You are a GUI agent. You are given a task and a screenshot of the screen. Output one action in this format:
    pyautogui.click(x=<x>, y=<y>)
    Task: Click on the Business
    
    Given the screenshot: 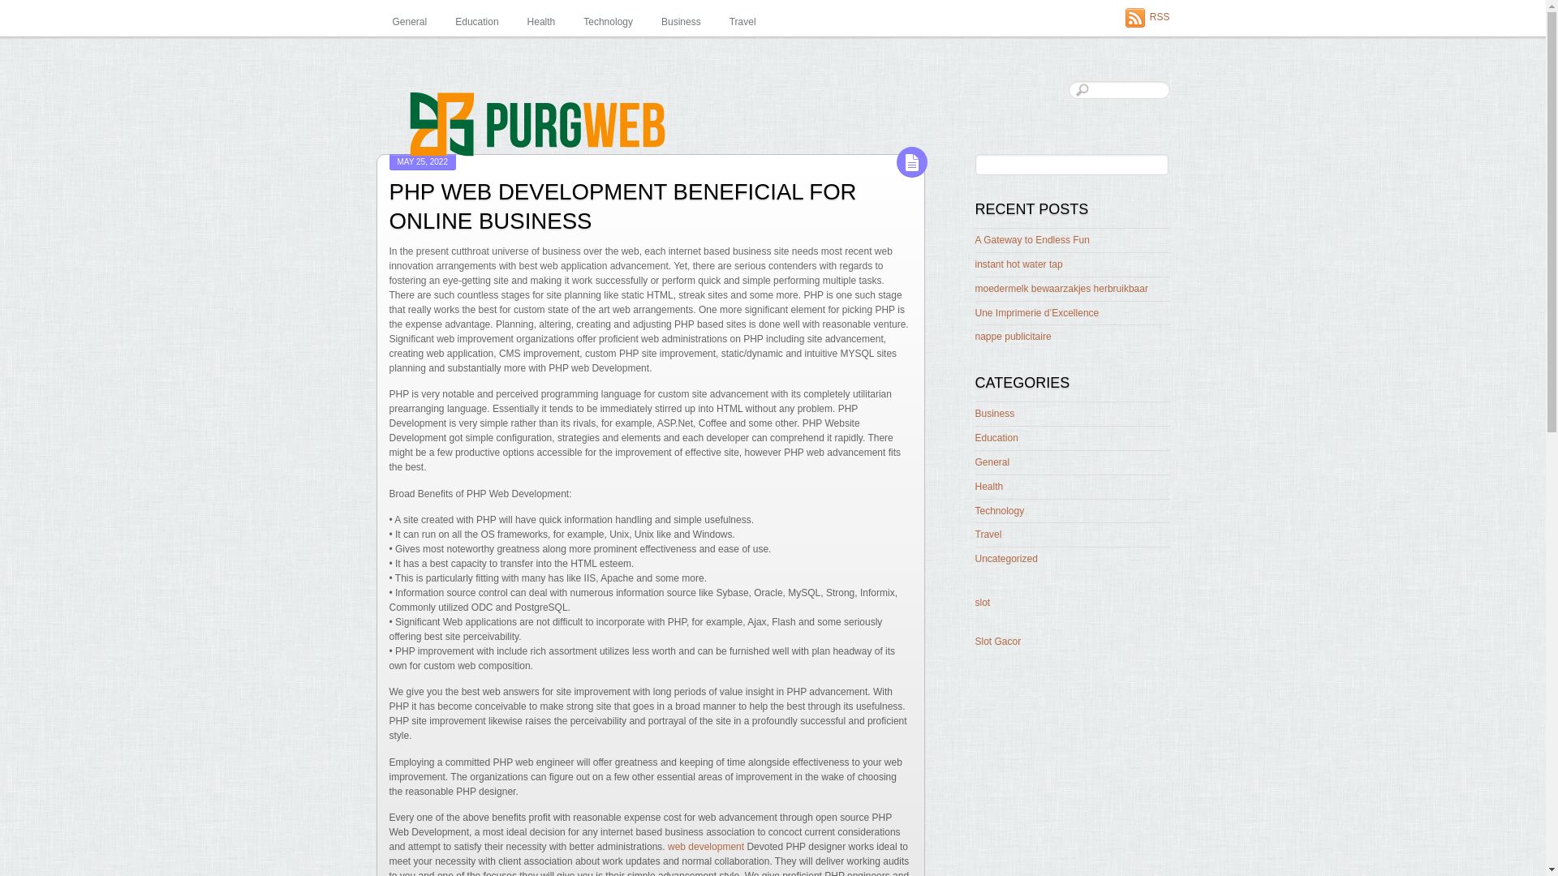 What is the action you would take?
    pyautogui.click(x=682, y=23)
    